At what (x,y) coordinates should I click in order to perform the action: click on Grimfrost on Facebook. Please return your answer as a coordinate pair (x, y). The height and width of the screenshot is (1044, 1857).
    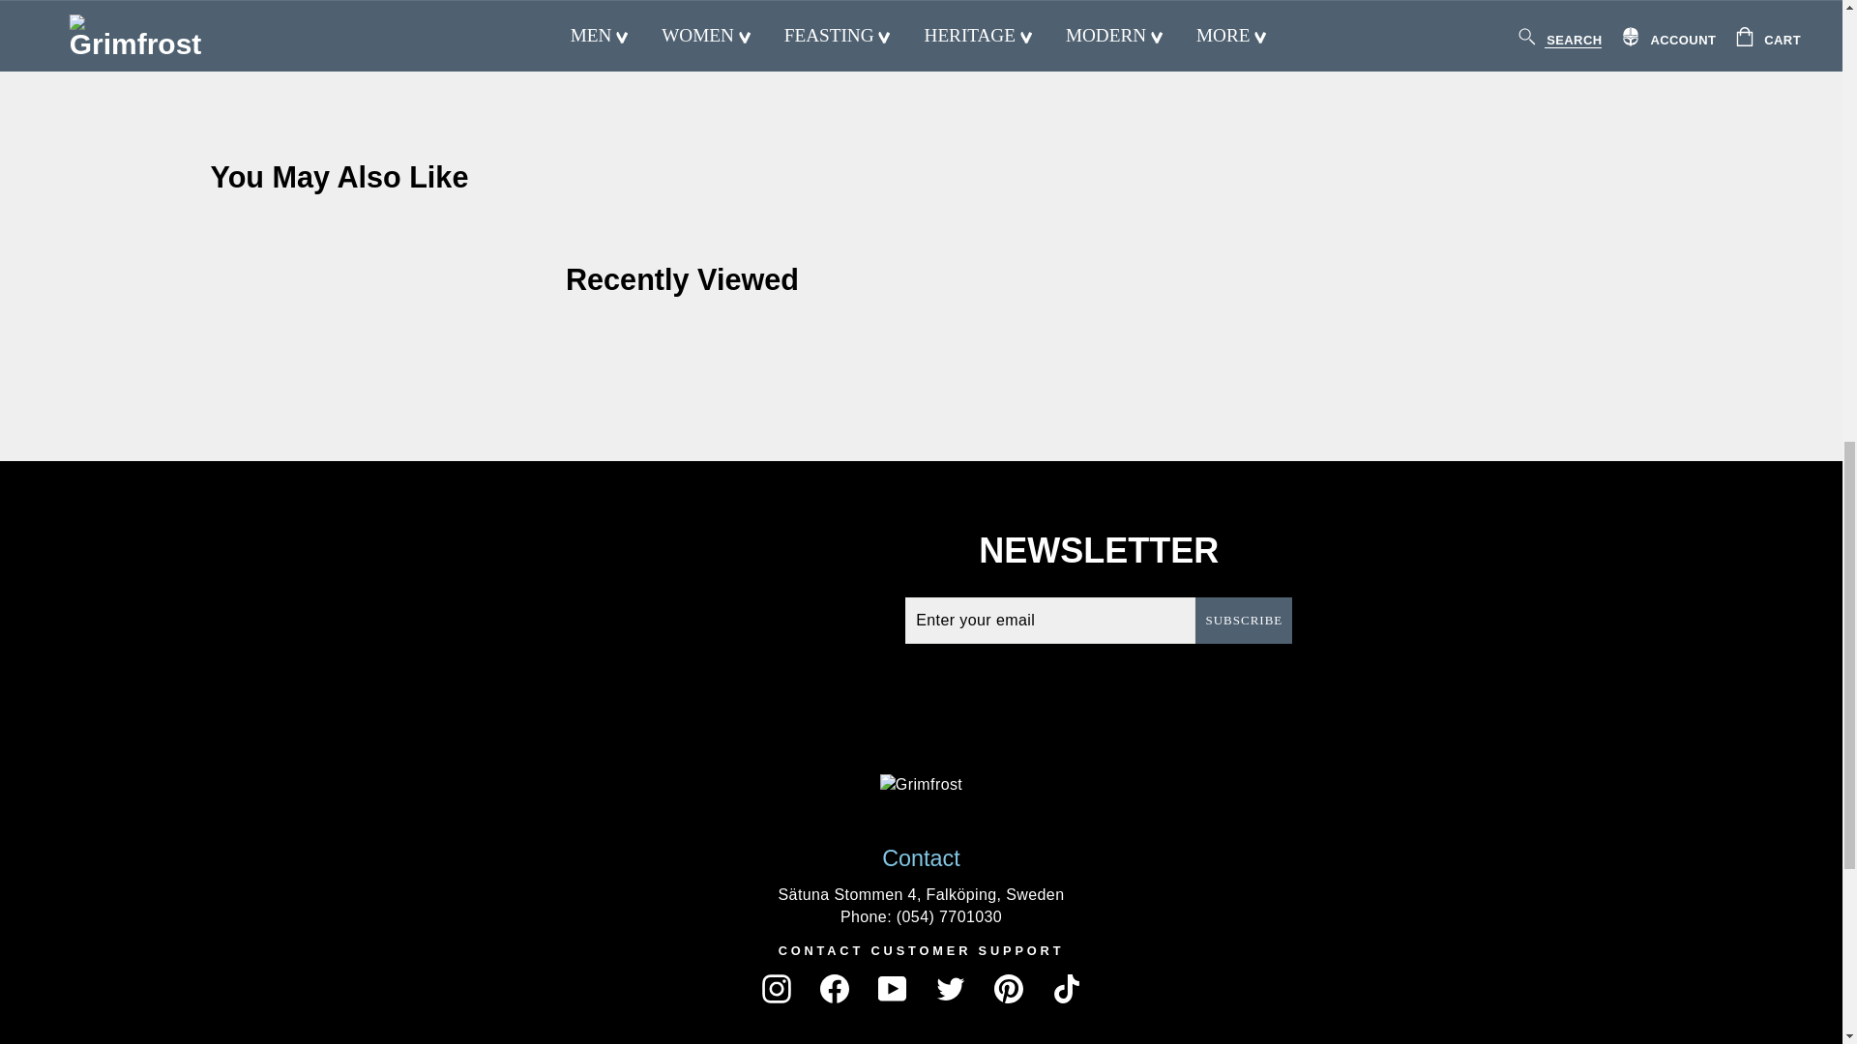
    Looking at the image, I should click on (834, 988).